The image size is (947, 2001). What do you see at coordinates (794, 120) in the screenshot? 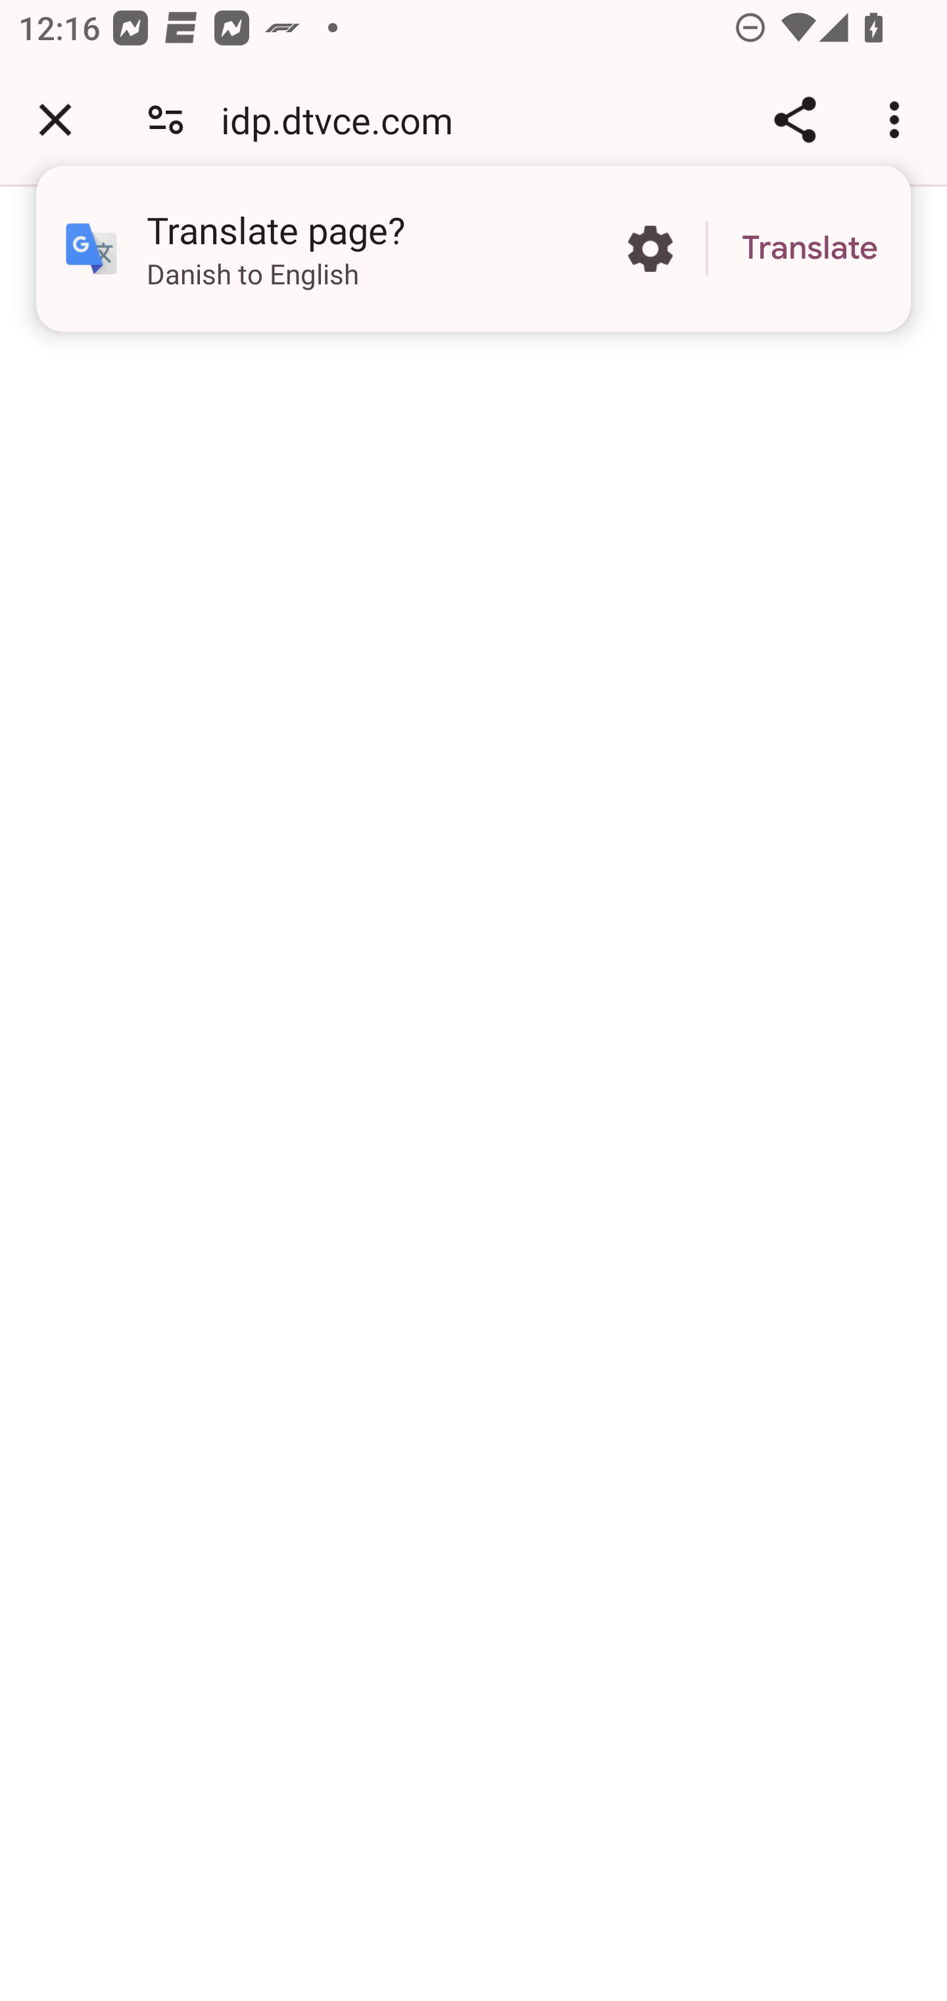
I see `Share` at bounding box center [794, 120].